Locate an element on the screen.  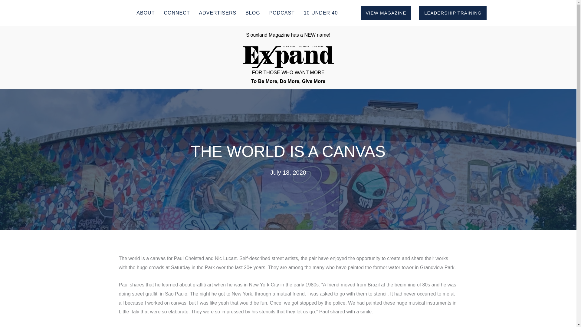
10 UNDER 40 is located at coordinates (321, 13).